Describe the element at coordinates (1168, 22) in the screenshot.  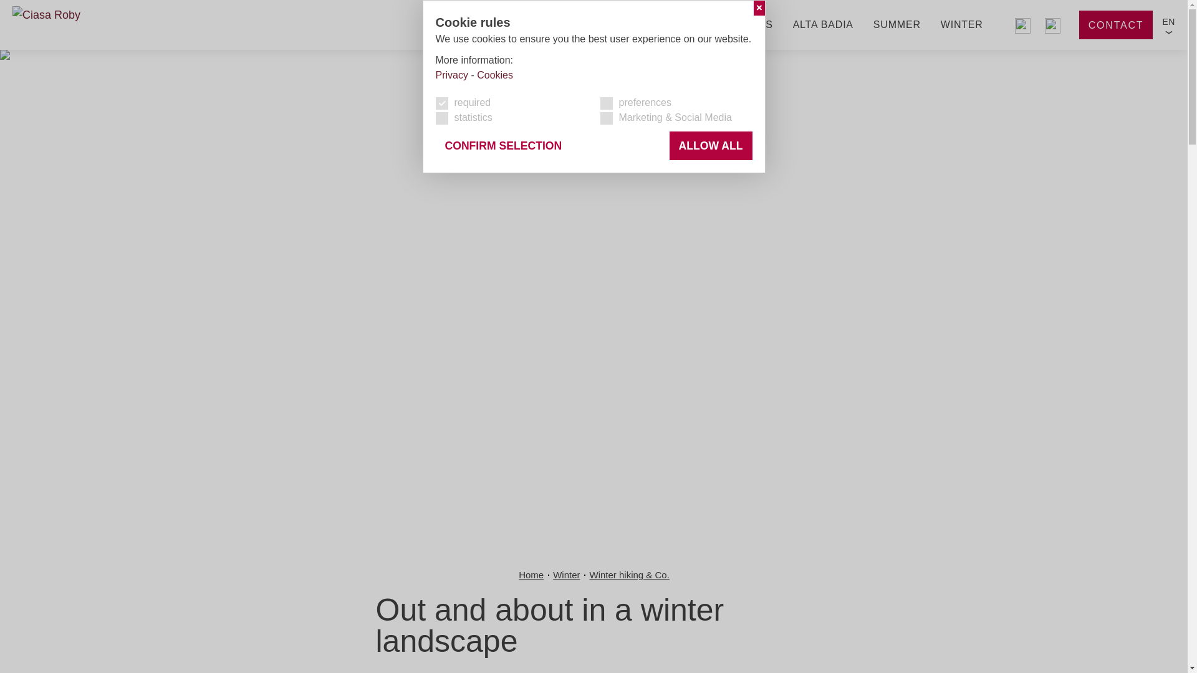
I see `EN` at that location.